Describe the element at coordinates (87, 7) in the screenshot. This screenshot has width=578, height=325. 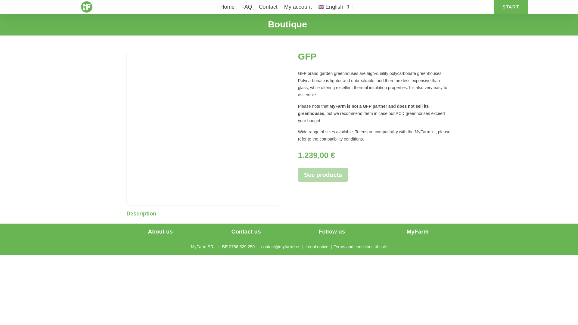
I see `MyFarm logo` at that location.